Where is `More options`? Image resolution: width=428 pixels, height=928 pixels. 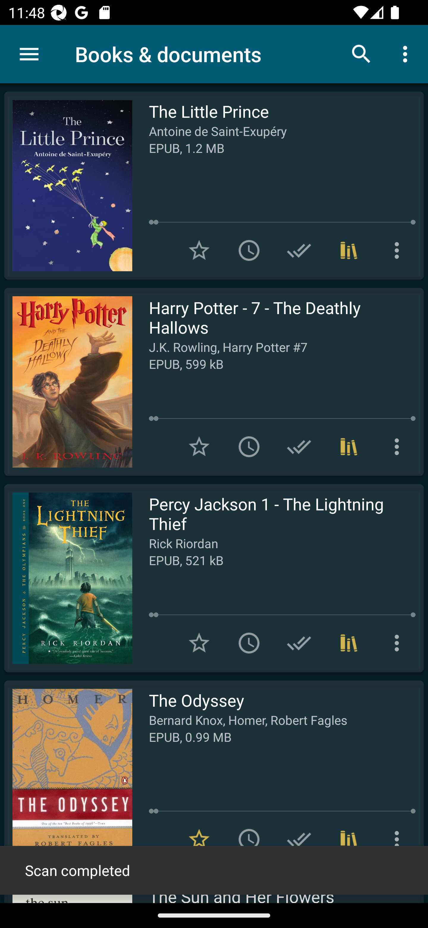
More options is located at coordinates (399, 446).